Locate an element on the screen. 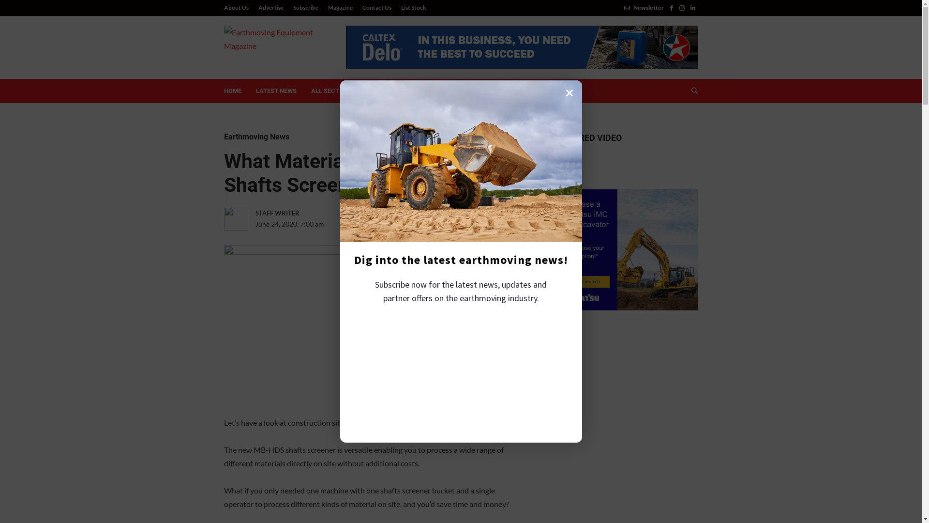  Share on Print is located at coordinates (445, 224).